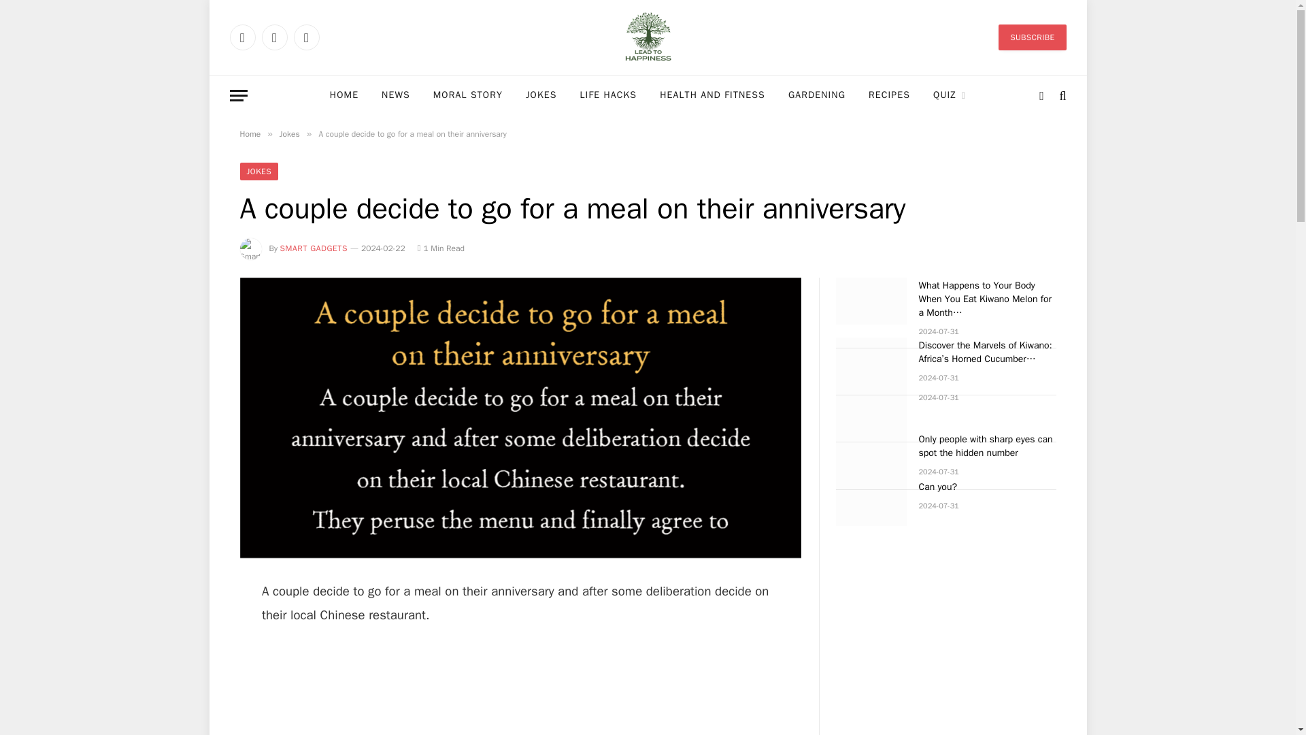 The image size is (1306, 735). I want to click on GARDENING, so click(816, 95).